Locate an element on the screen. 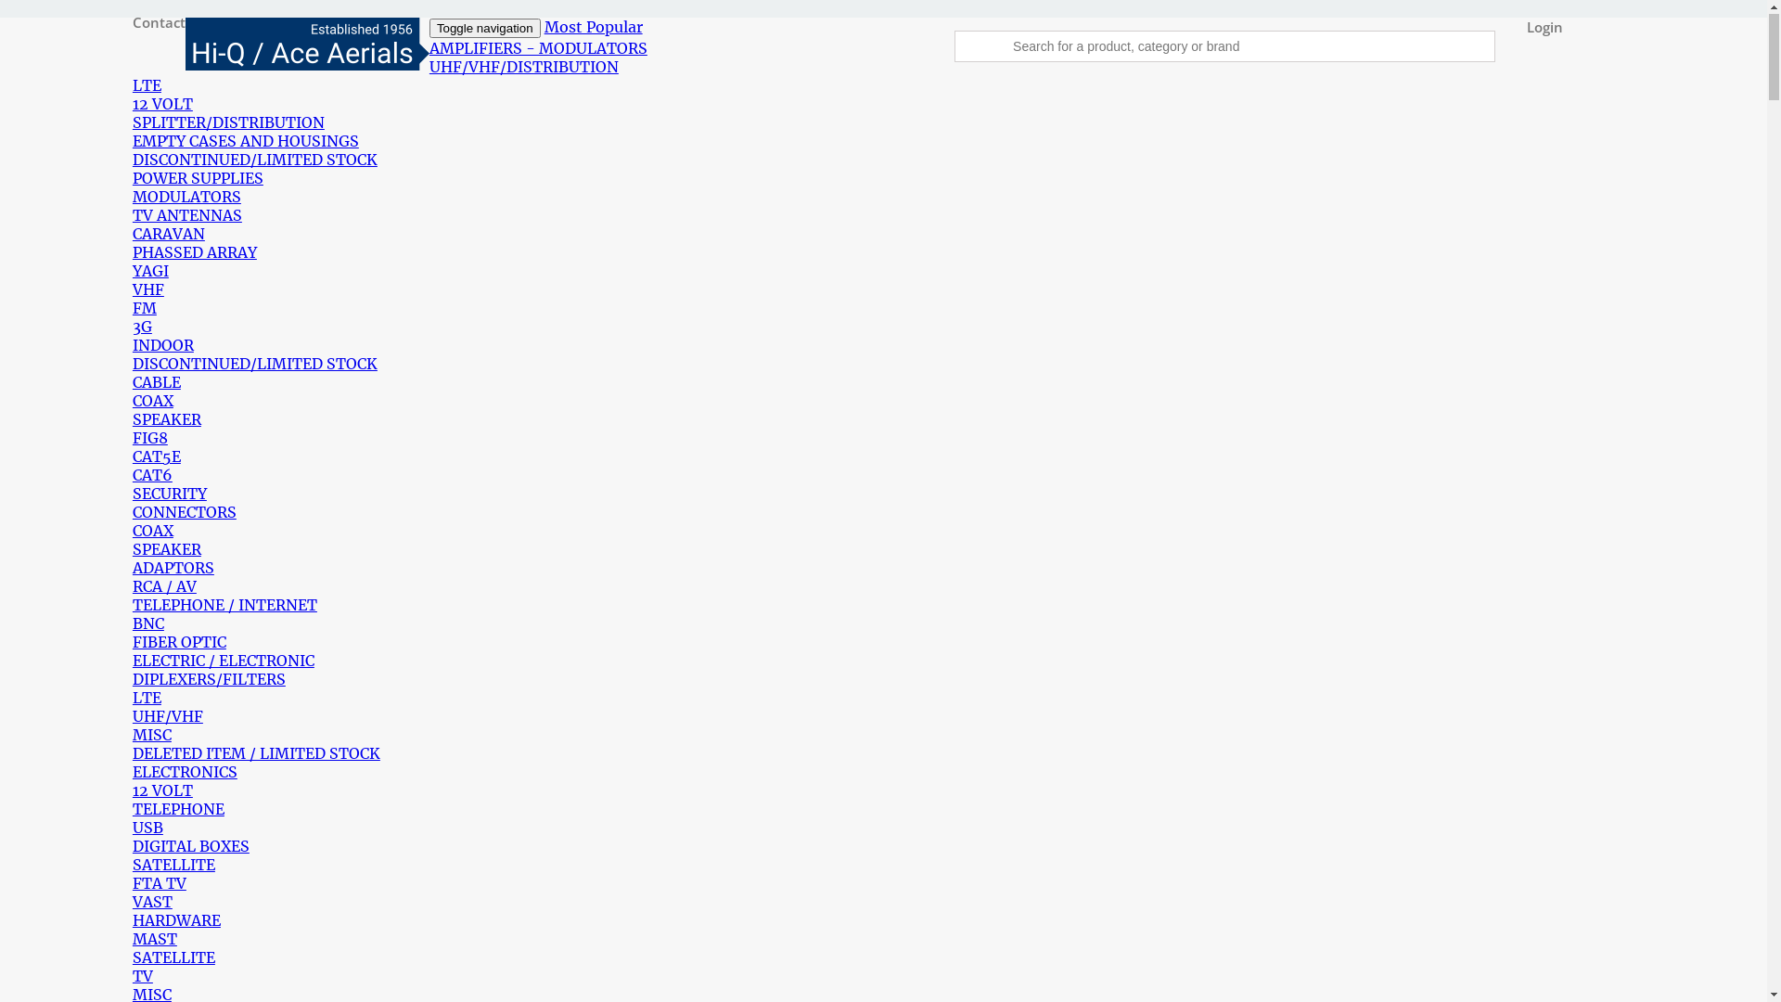 The image size is (1781, 1002). DELETED ITEM / LIMITED STOCK is located at coordinates (256, 754).